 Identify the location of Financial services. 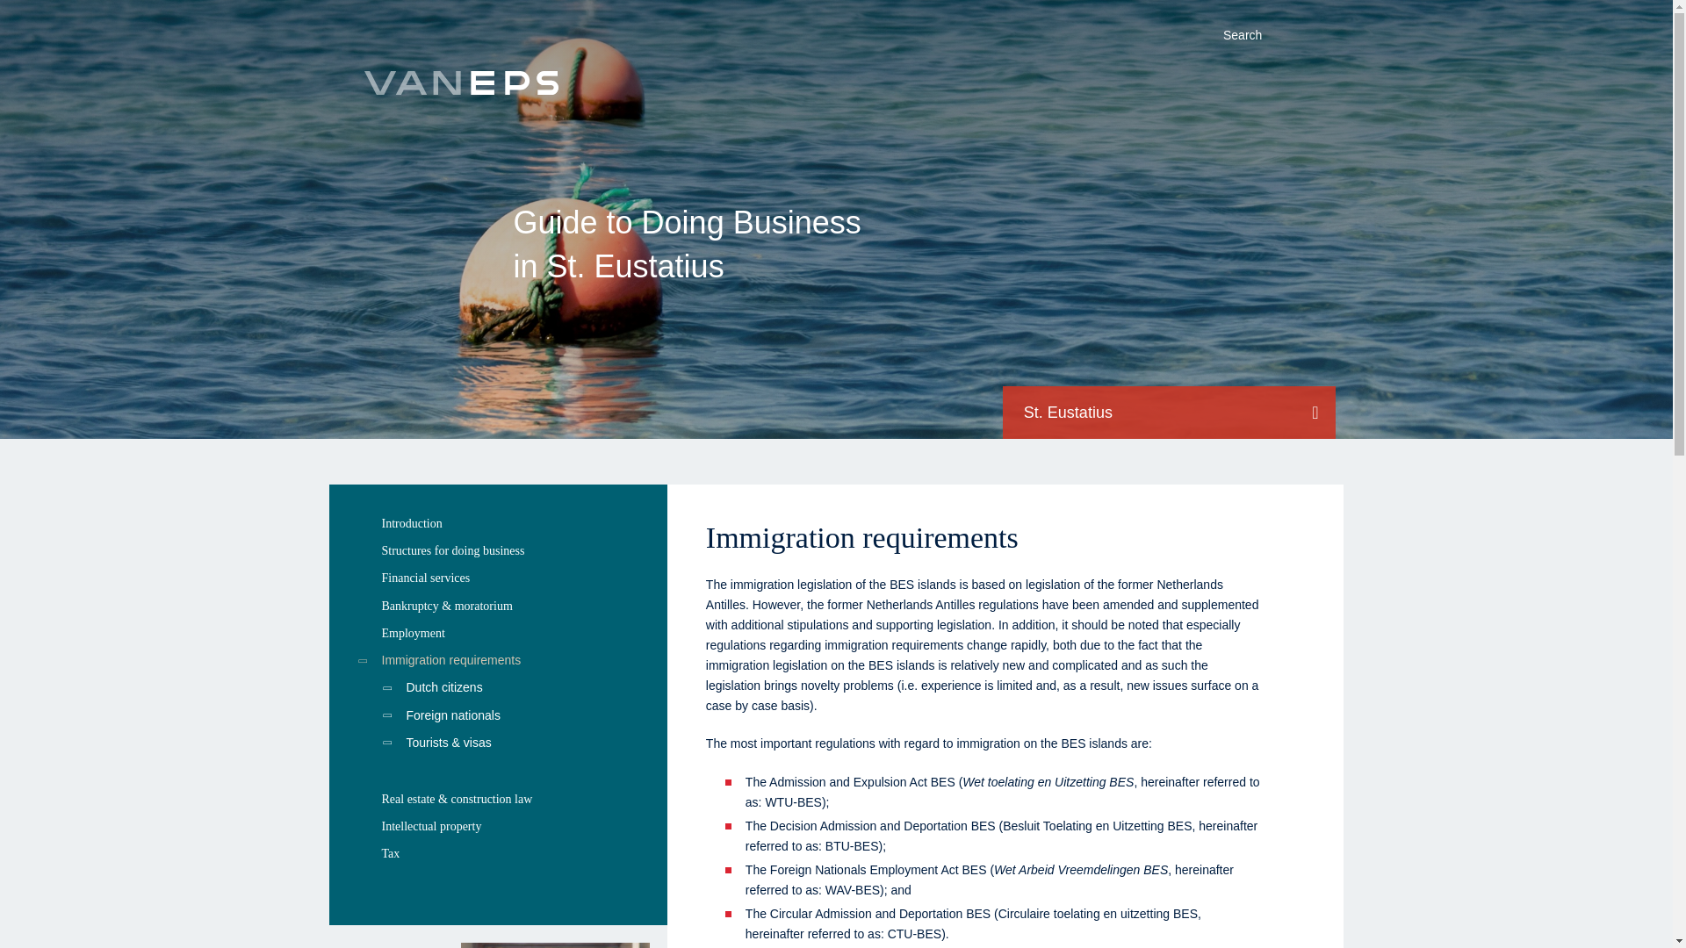
(497, 578).